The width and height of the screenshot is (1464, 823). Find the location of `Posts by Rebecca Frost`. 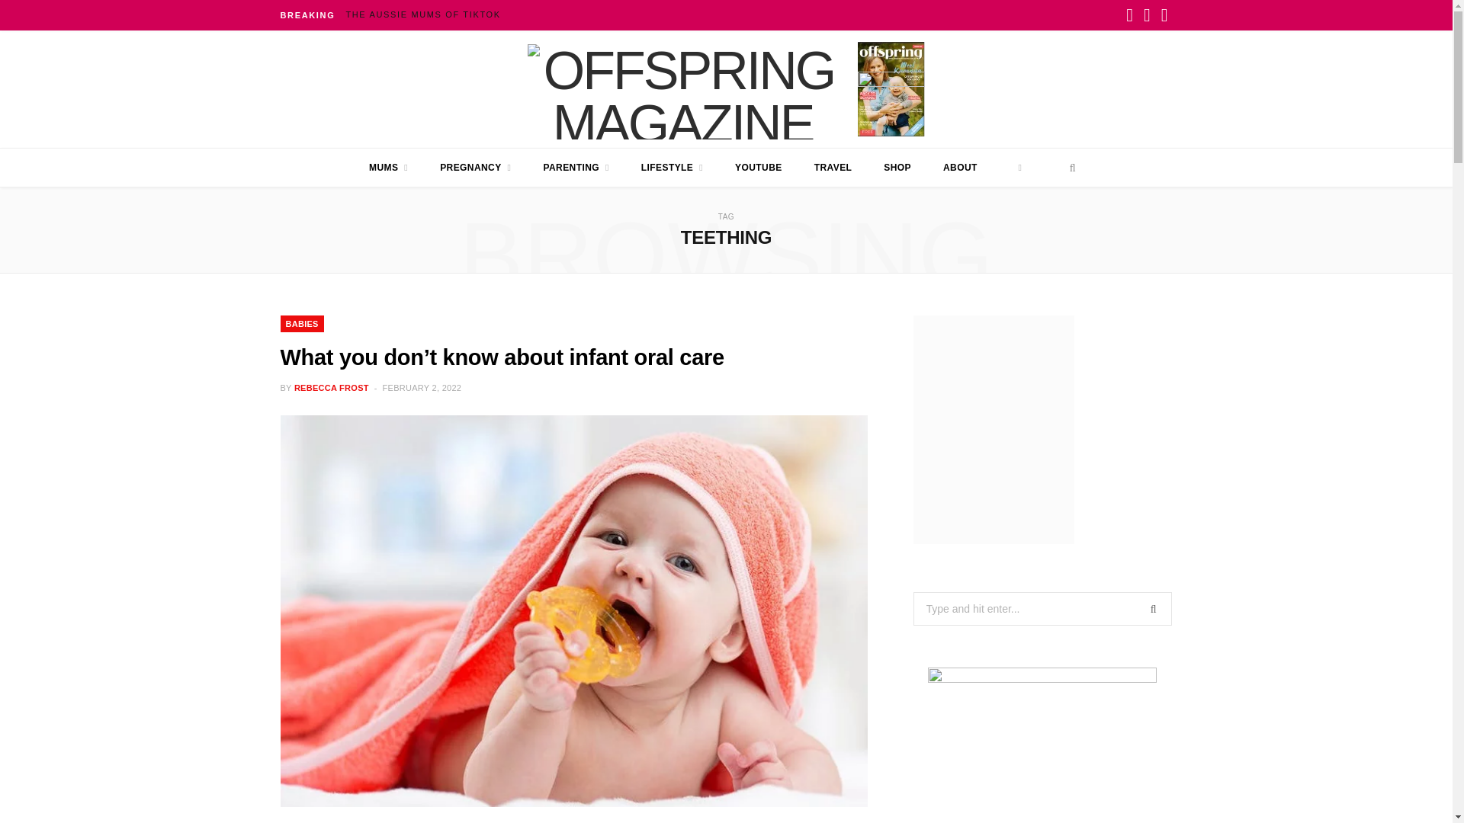

Posts by Rebecca Frost is located at coordinates (331, 388).